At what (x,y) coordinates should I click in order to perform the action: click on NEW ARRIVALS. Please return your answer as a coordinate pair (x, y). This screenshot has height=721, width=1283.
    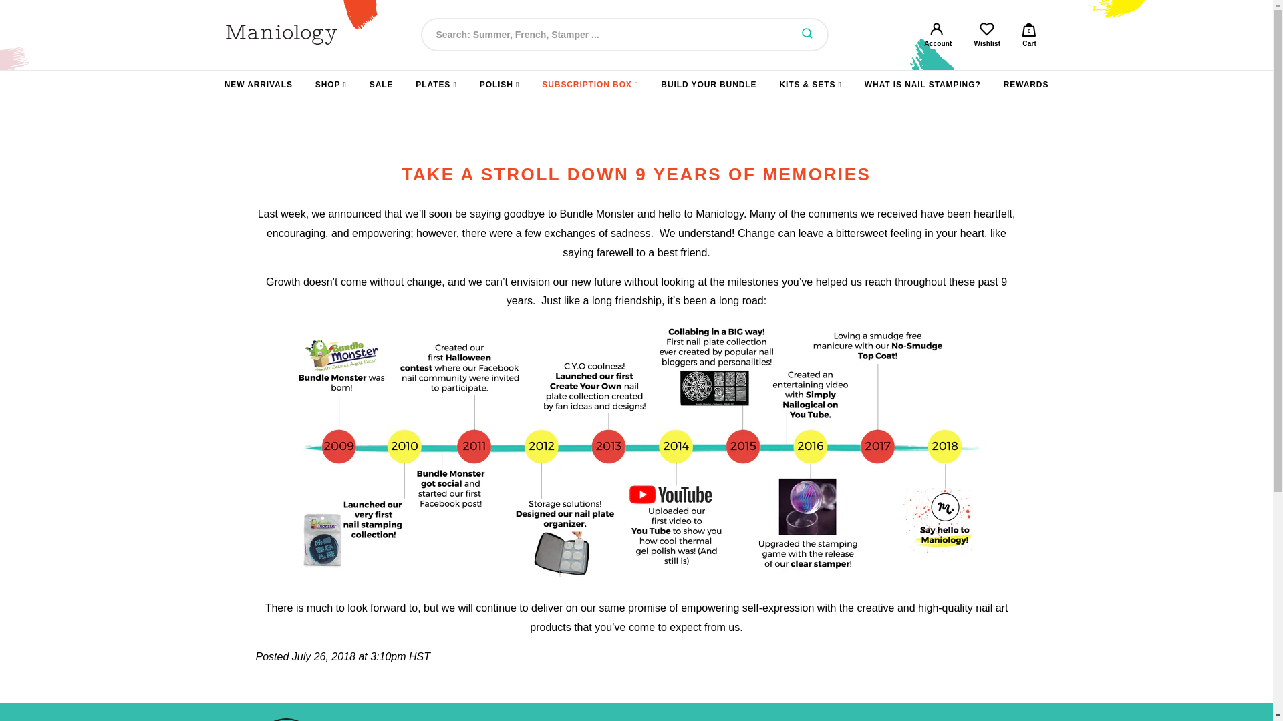
    Looking at the image, I should click on (258, 84).